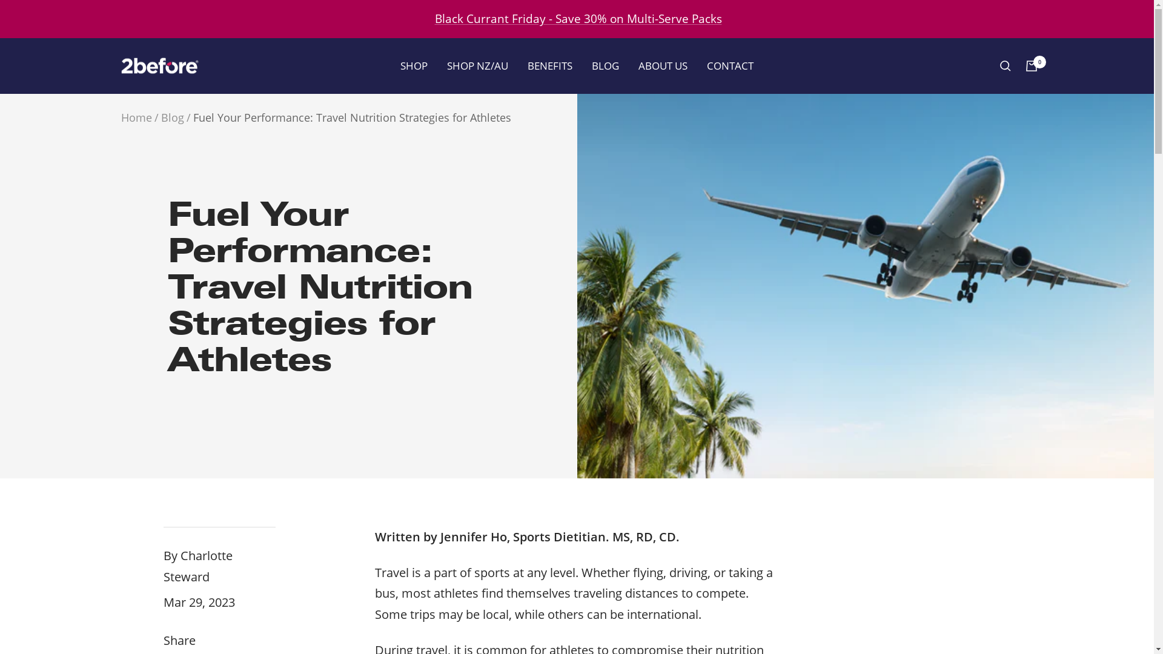 This screenshot has width=1163, height=654. I want to click on Black Currant Friday - Save 30% on Multi-Serve Packs, so click(578, 19).